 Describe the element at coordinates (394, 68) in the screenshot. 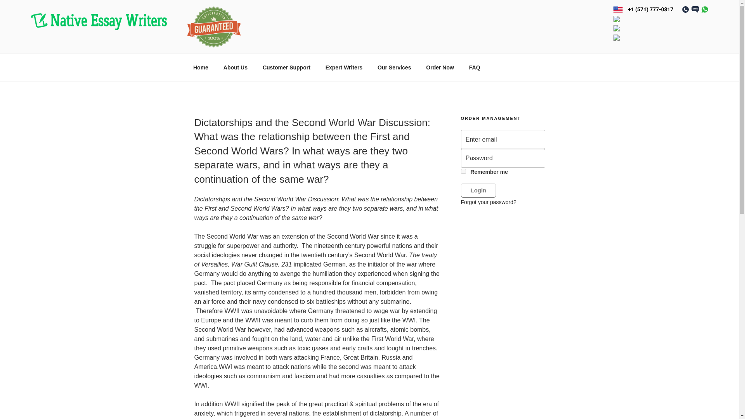

I see `Our Services` at that location.